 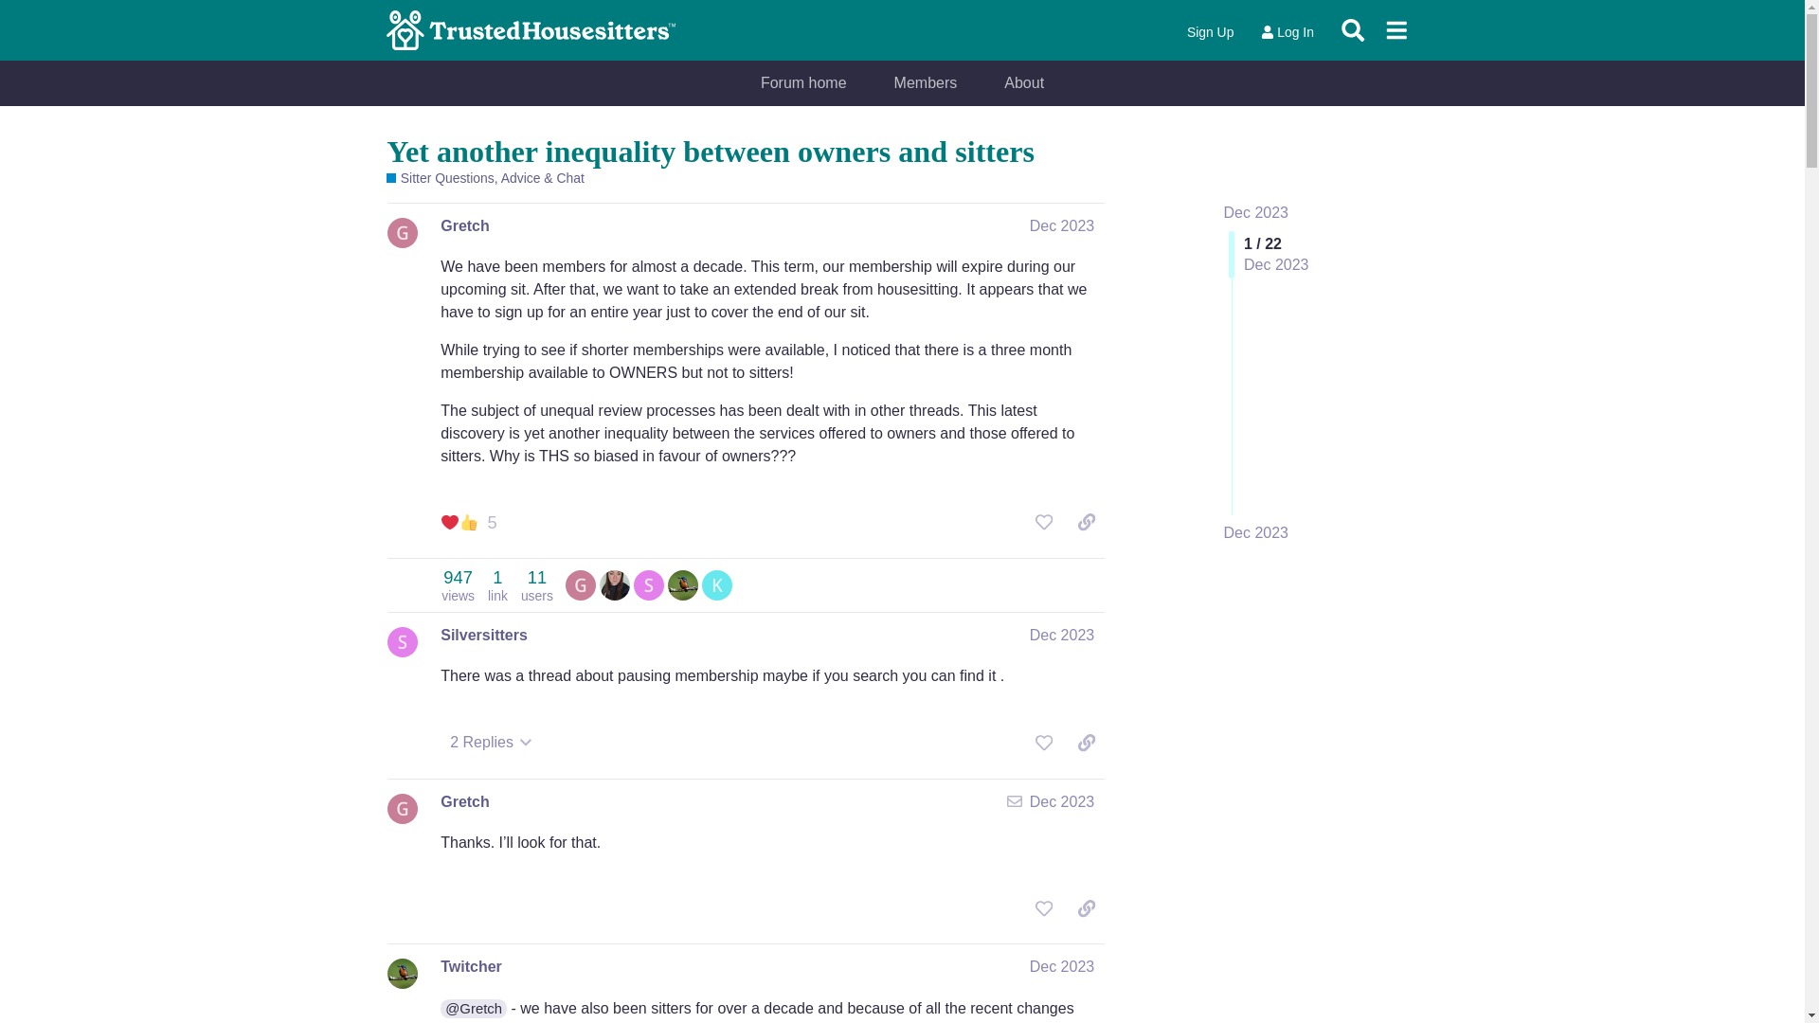 What do you see at coordinates (457, 585) in the screenshot?
I see `Dec 2023` at bounding box center [457, 585].